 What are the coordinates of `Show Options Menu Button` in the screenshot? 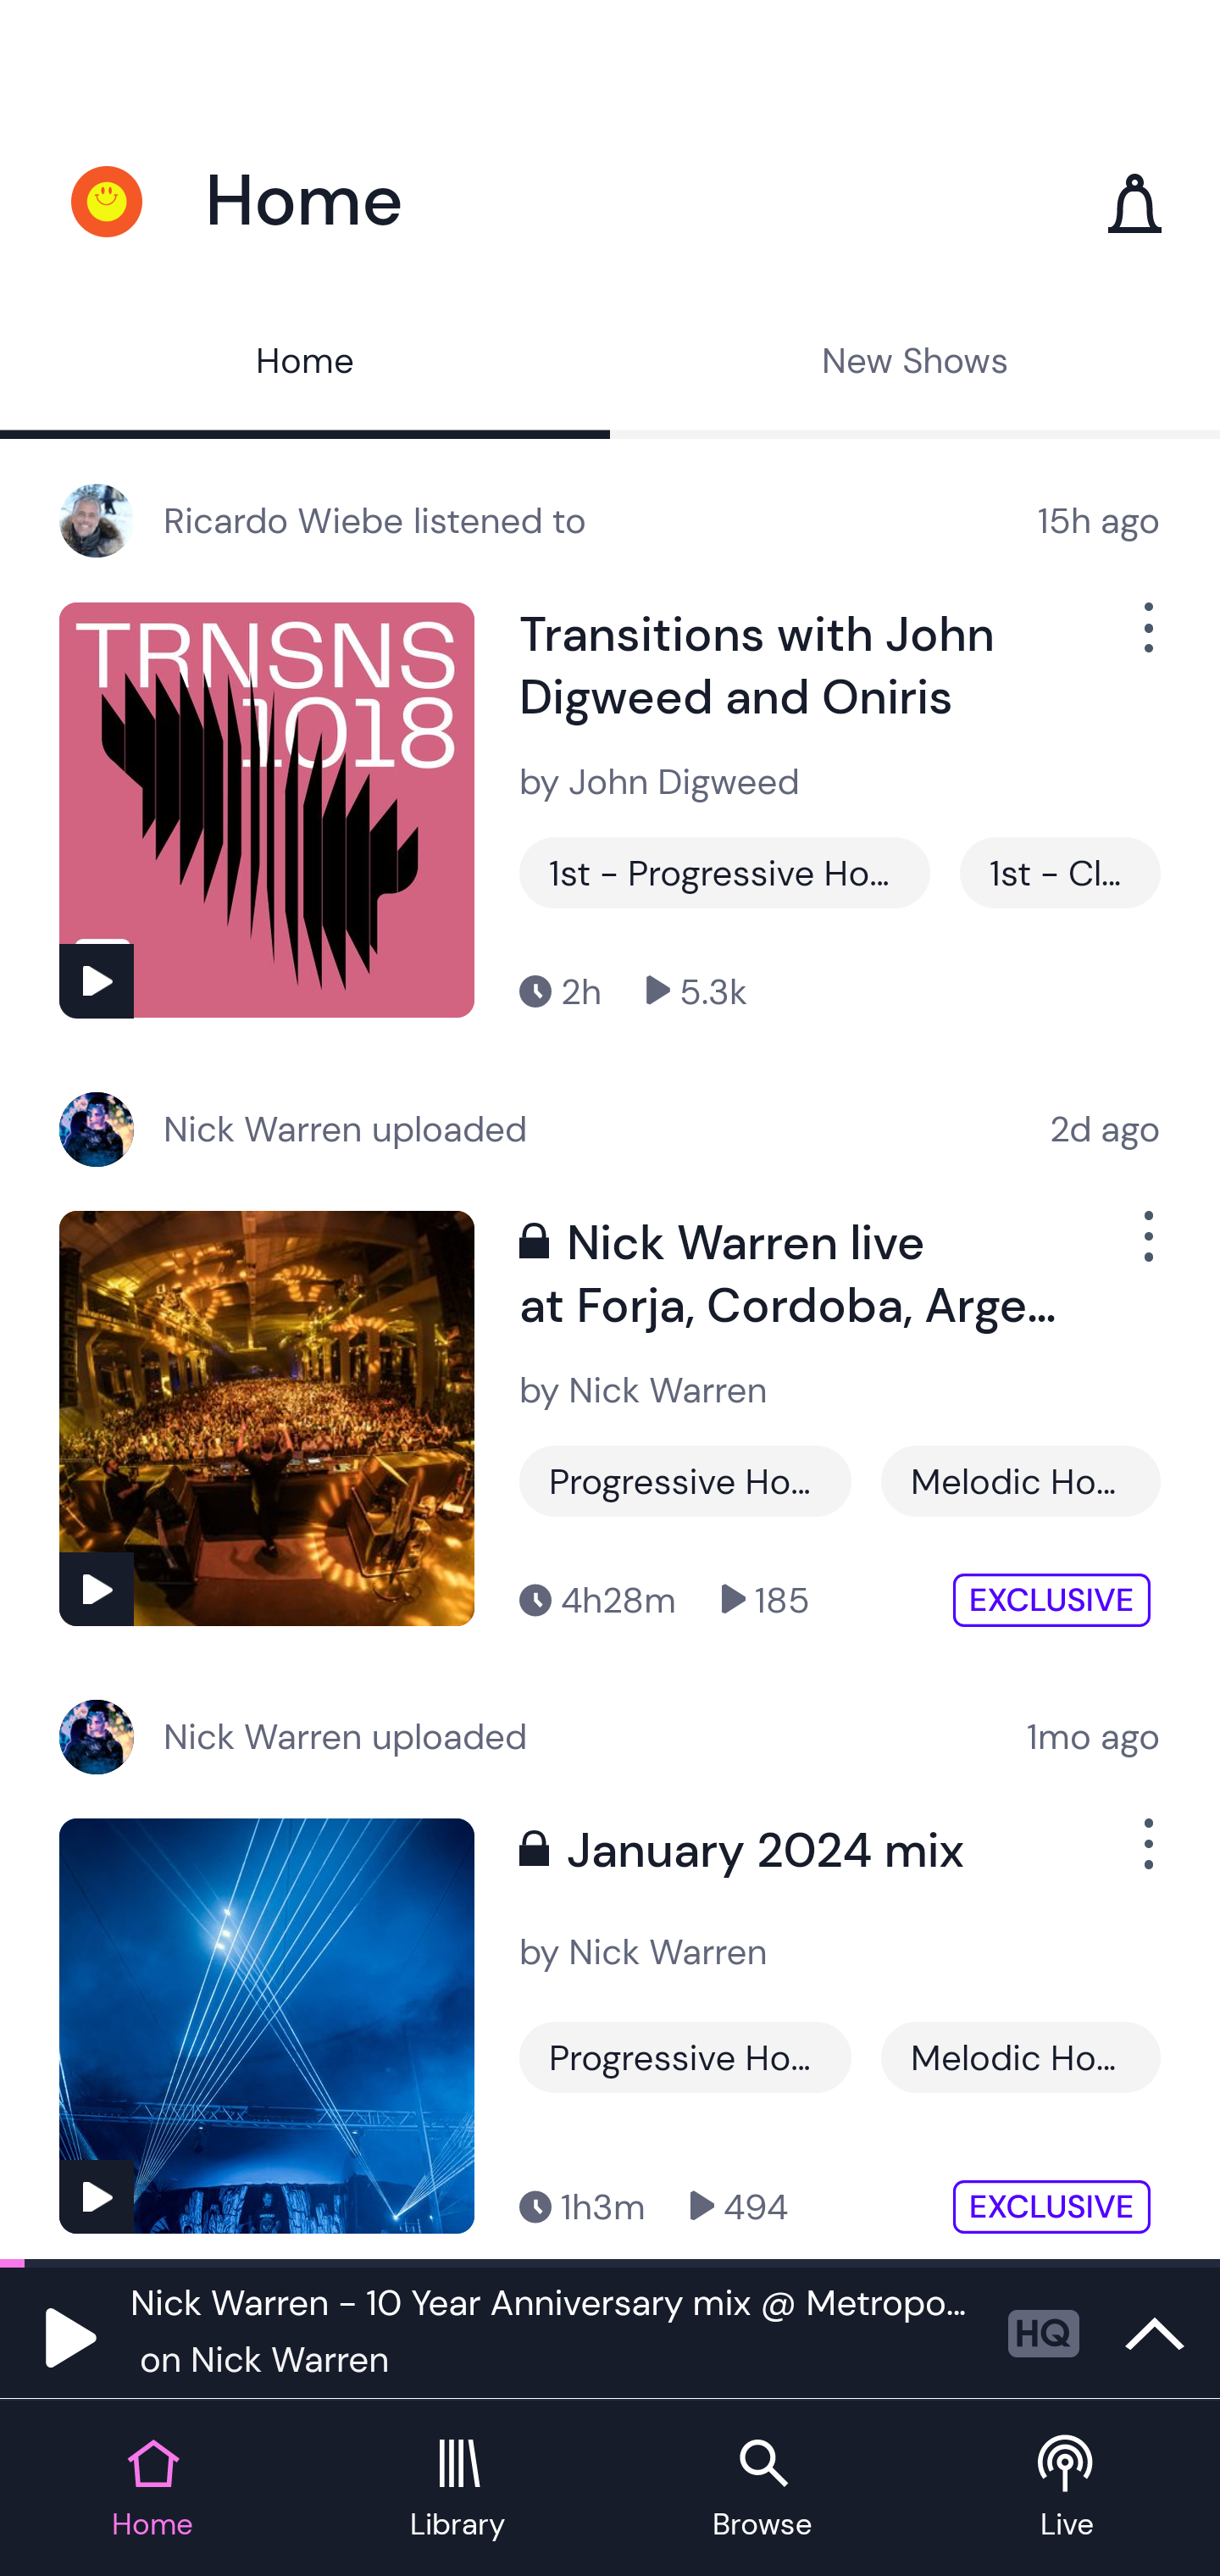 It's located at (1145, 1857).